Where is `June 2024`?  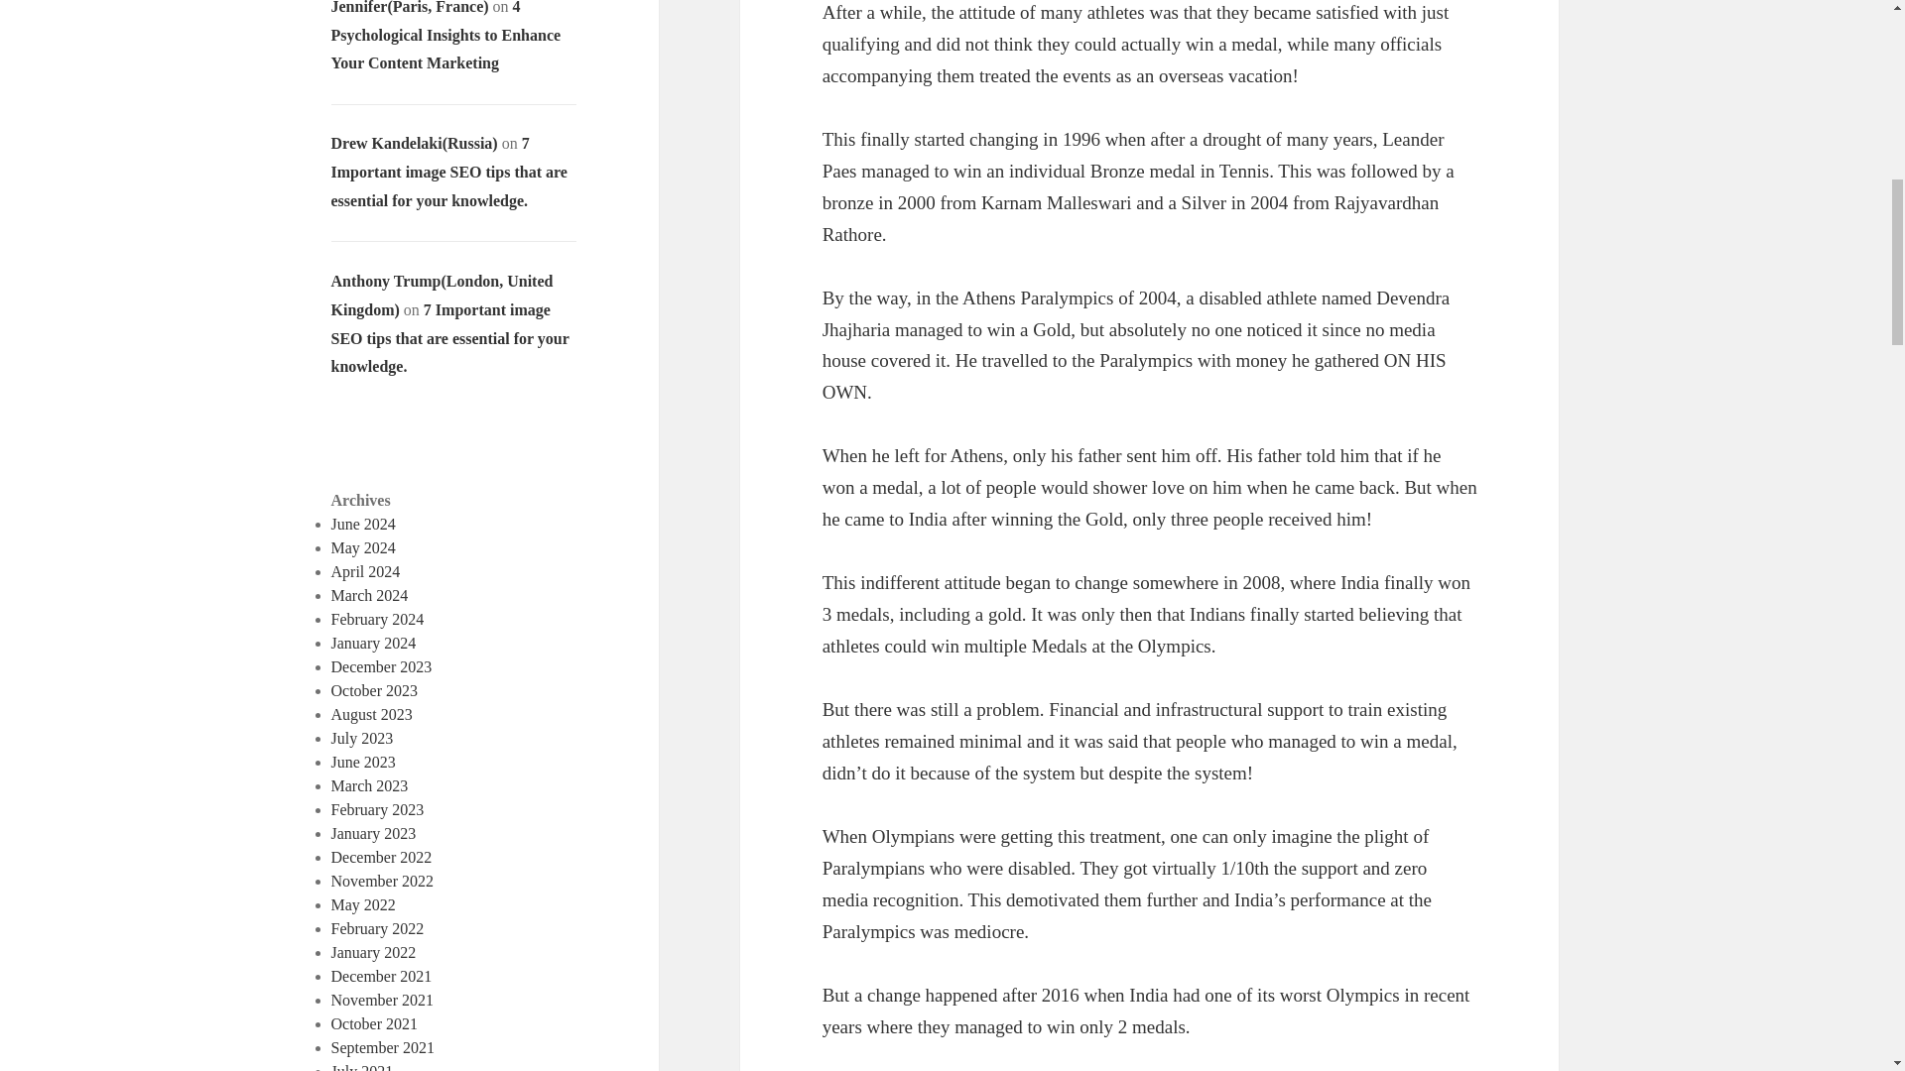 June 2024 is located at coordinates (363, 524).